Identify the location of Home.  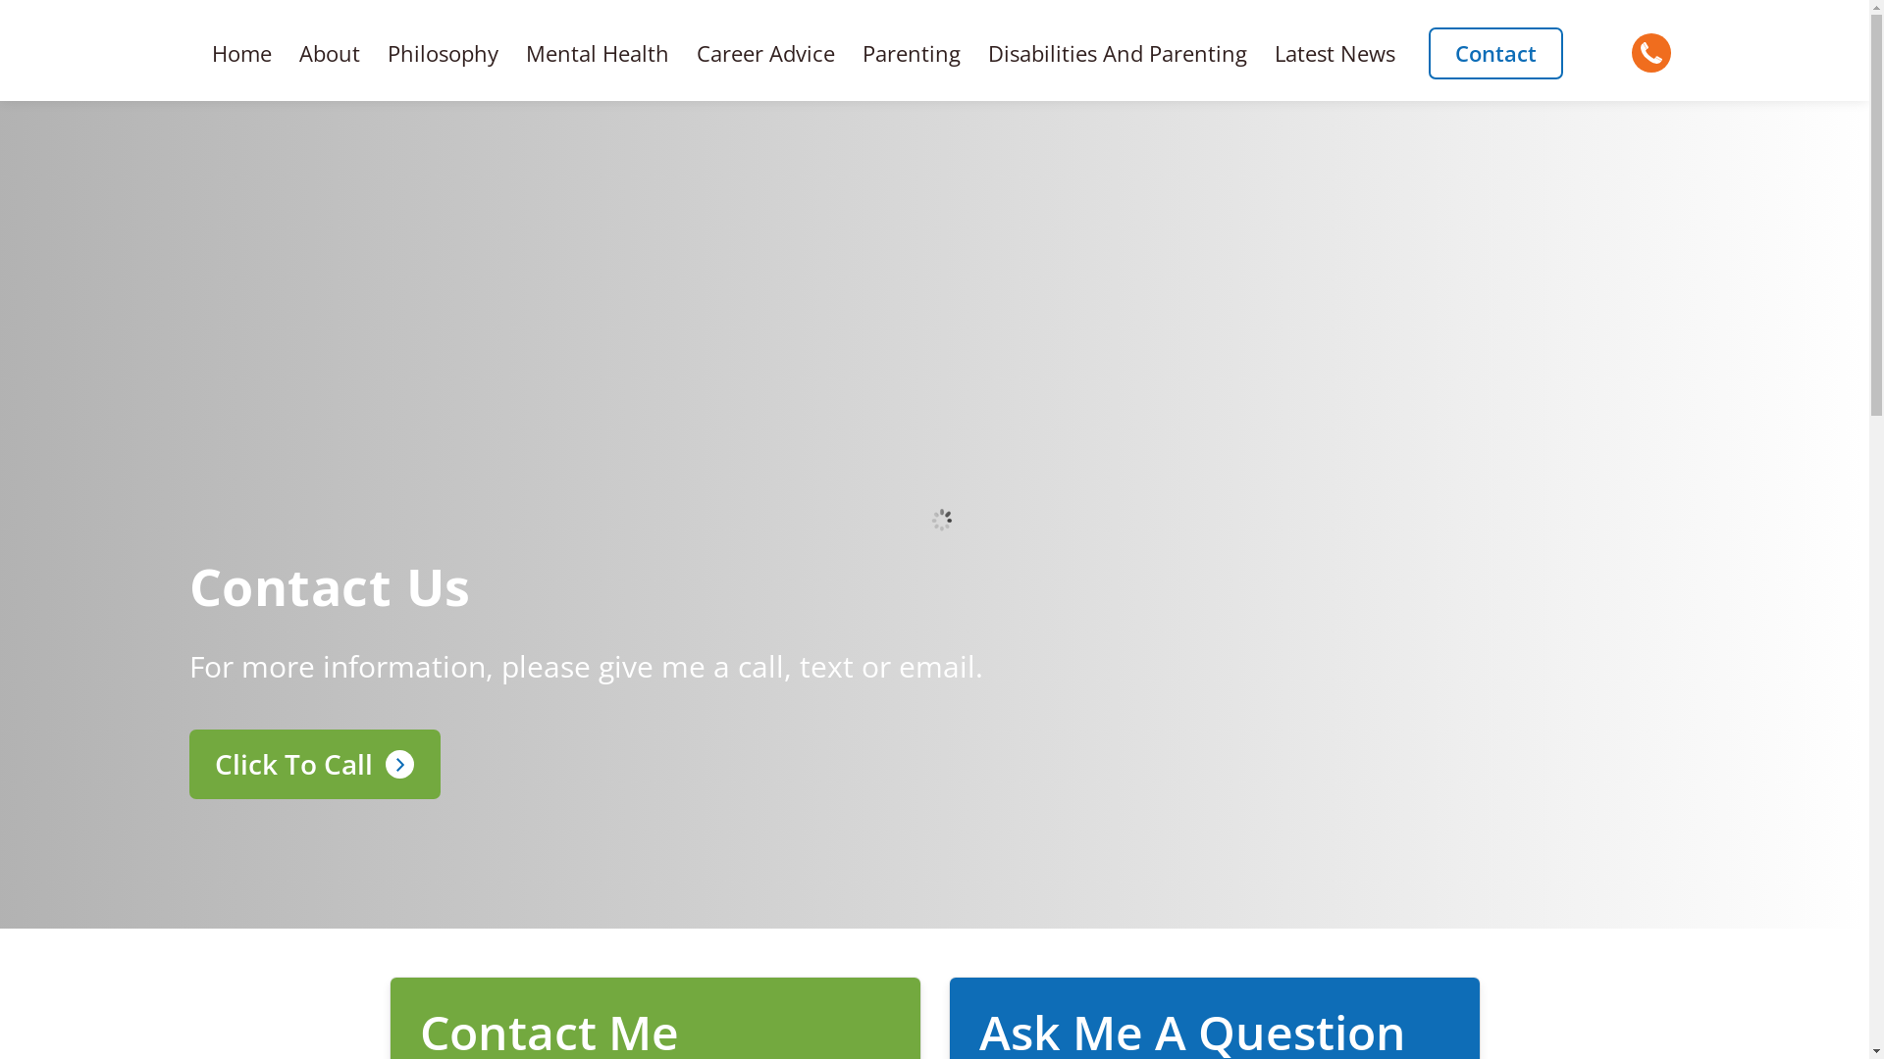
(241, 53).